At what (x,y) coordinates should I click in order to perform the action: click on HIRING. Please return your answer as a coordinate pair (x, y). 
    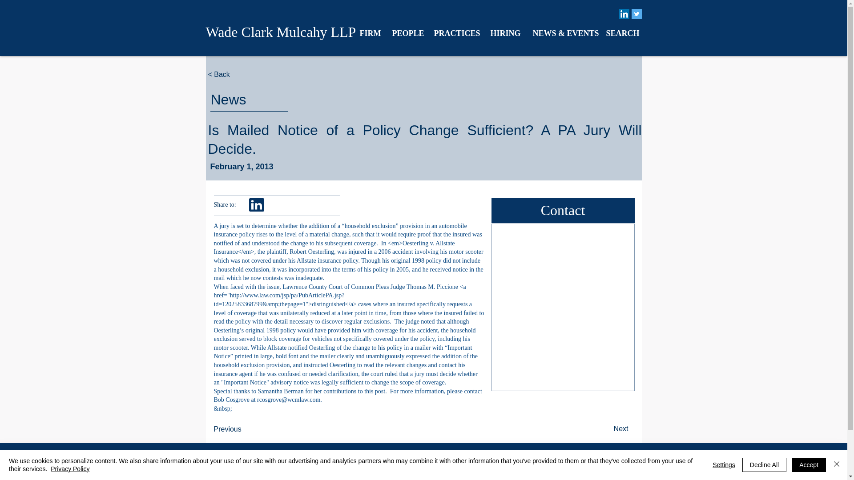
    Looking at the image, I should click on (505, 33).